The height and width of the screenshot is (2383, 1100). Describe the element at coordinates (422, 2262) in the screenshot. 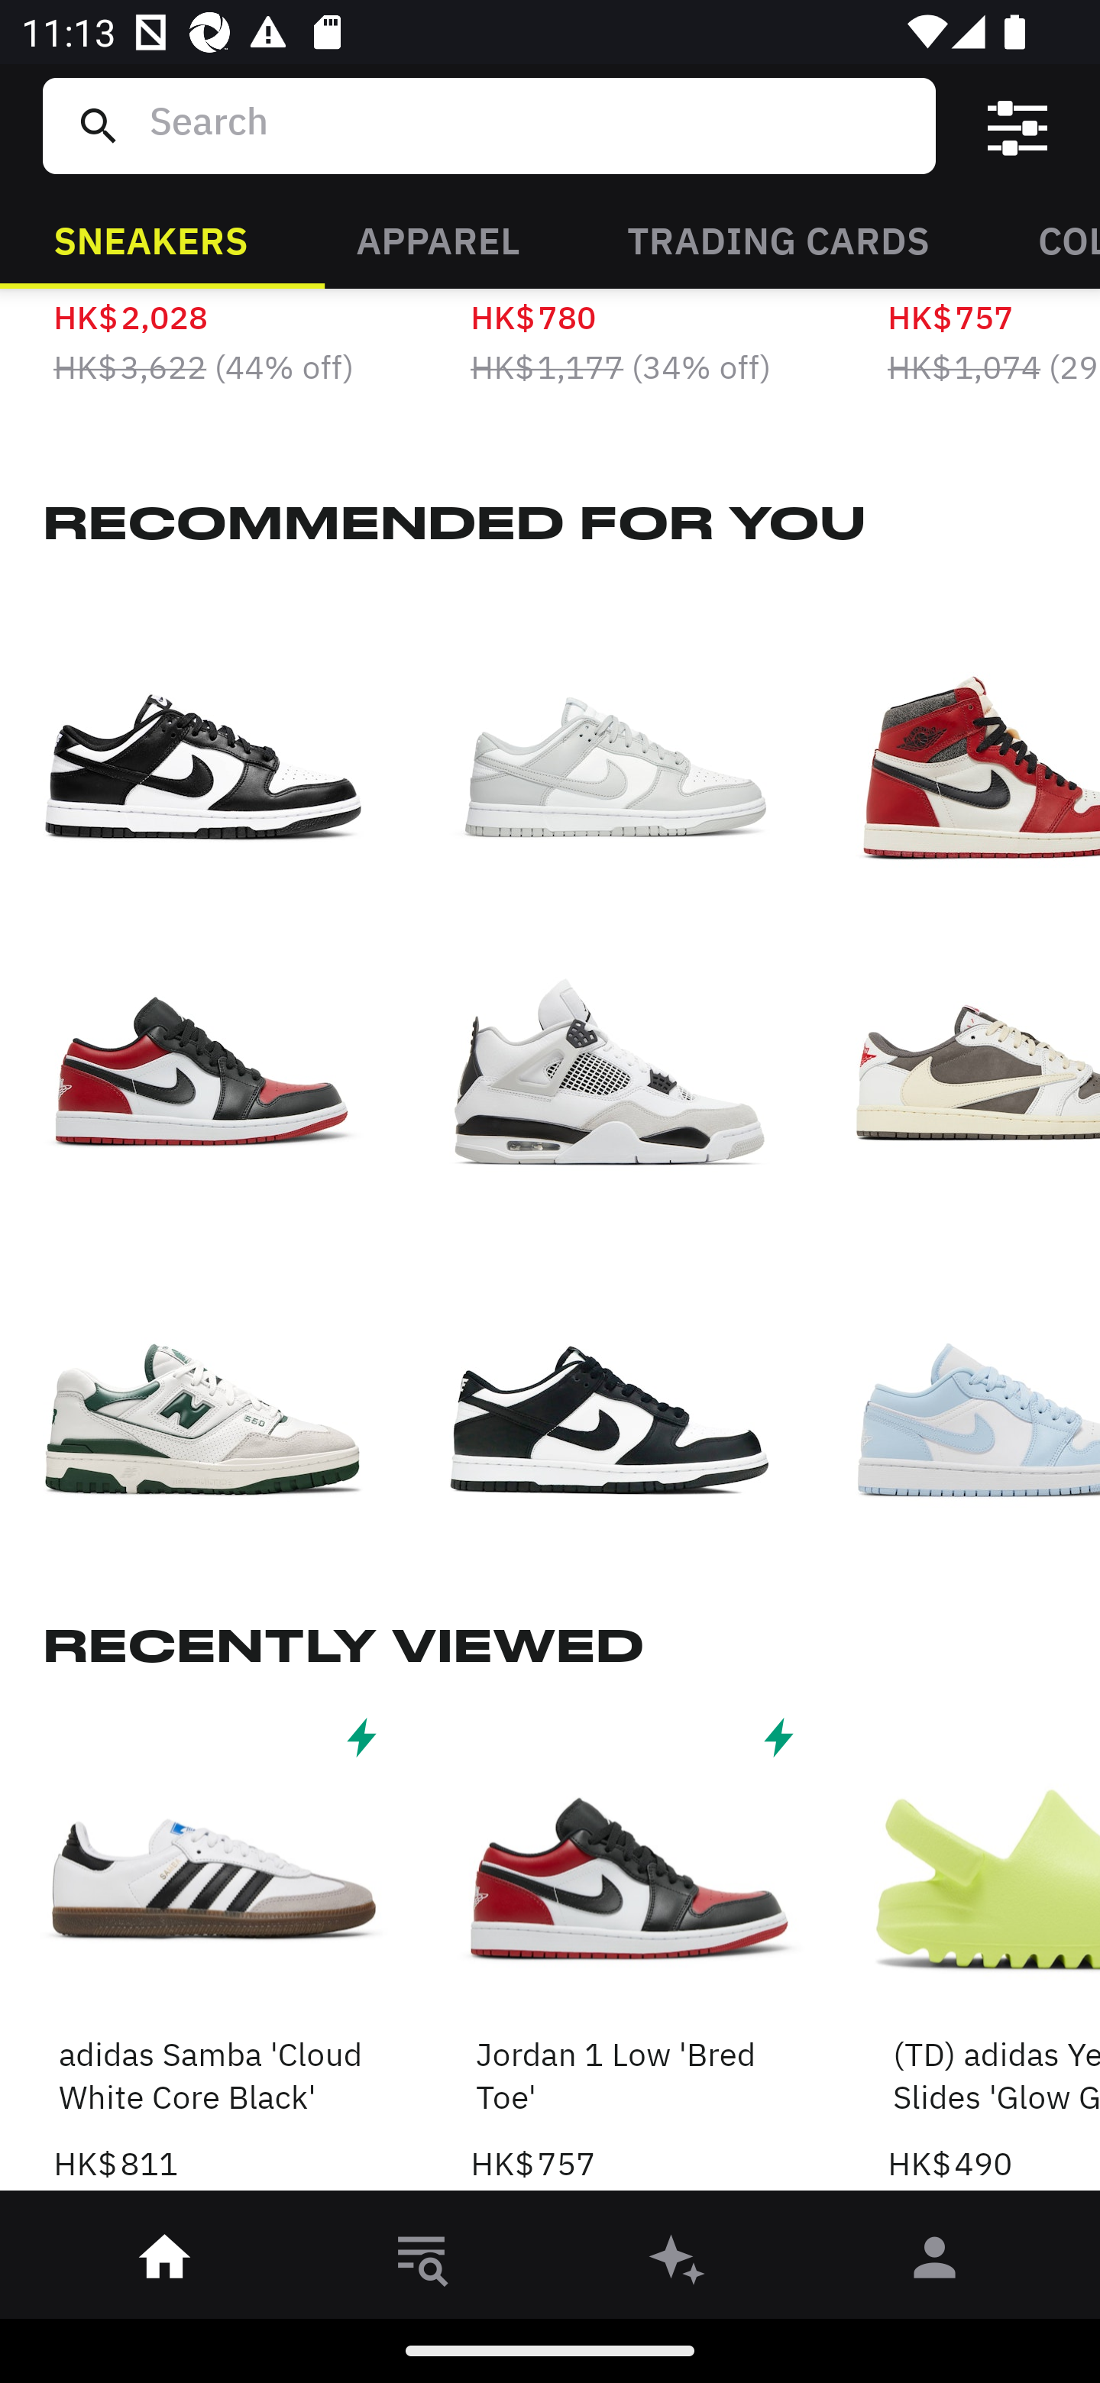

I see `󱎸` at that location.